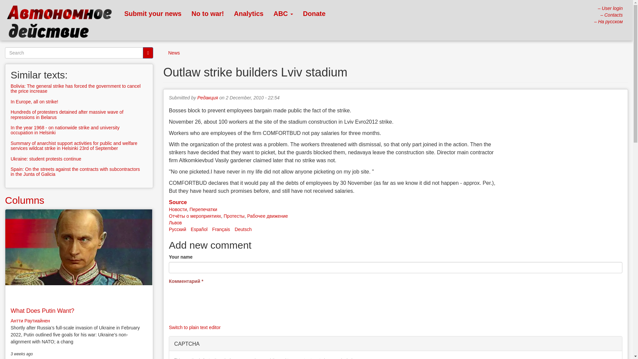  What do you see at coordinates (611, 15) in the screenshot?
I see `Contact us!` at bounding box center [611, 15].